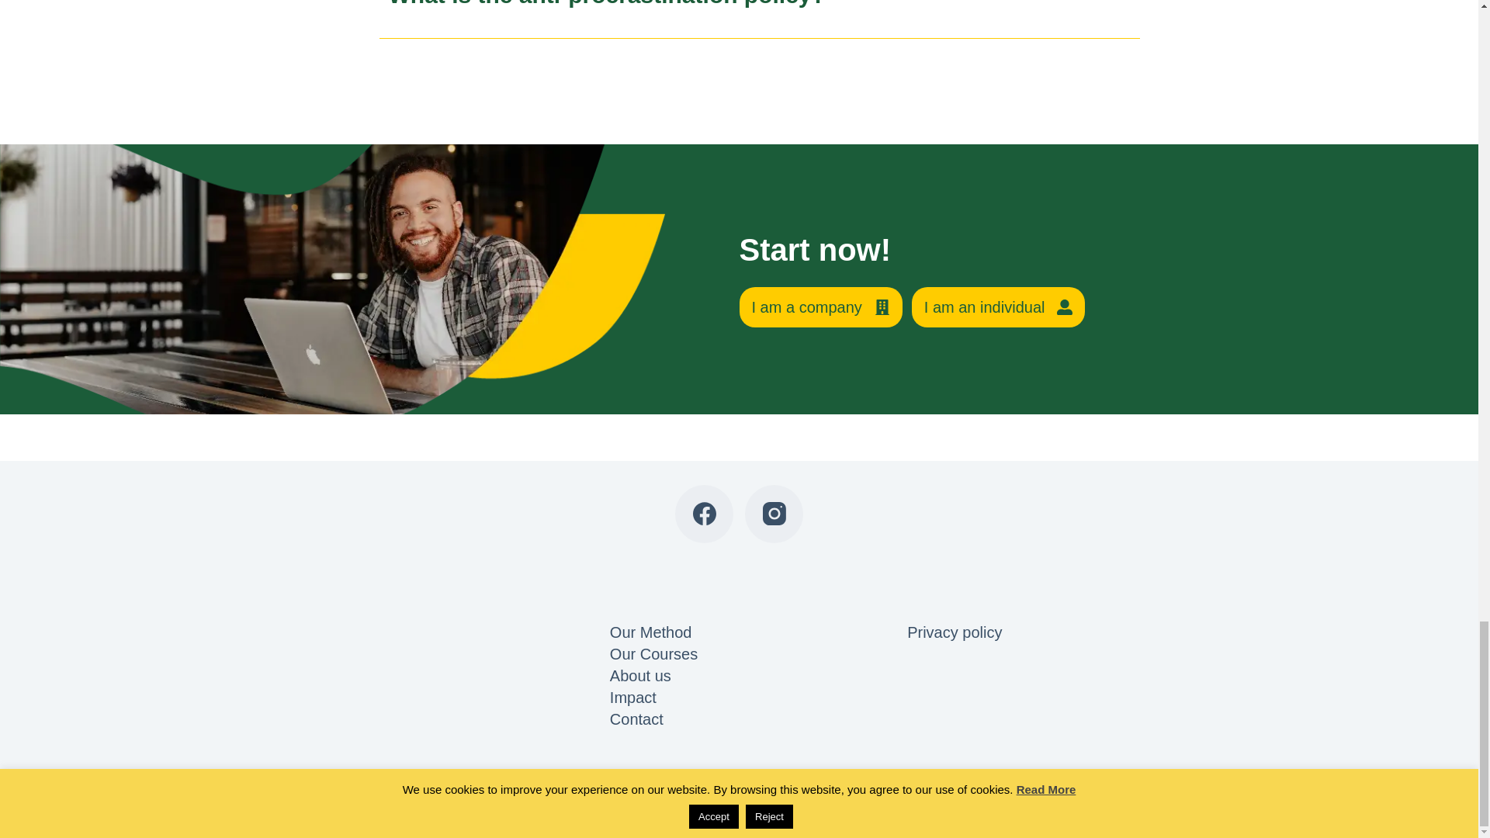 This screenshot has height=838, width=1490. Describe the element at coordinates (633, 697) in the screenshot. I see `Impact` at that location.